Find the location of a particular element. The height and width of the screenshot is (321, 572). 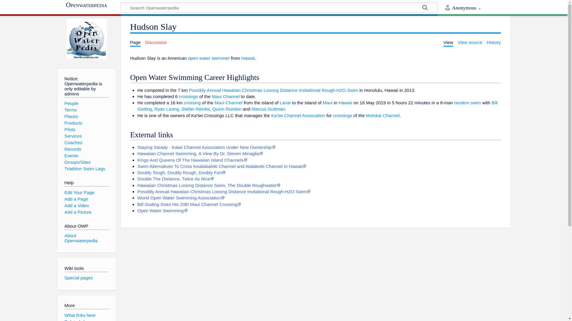

Crossing is located at coordinates (192, 103).